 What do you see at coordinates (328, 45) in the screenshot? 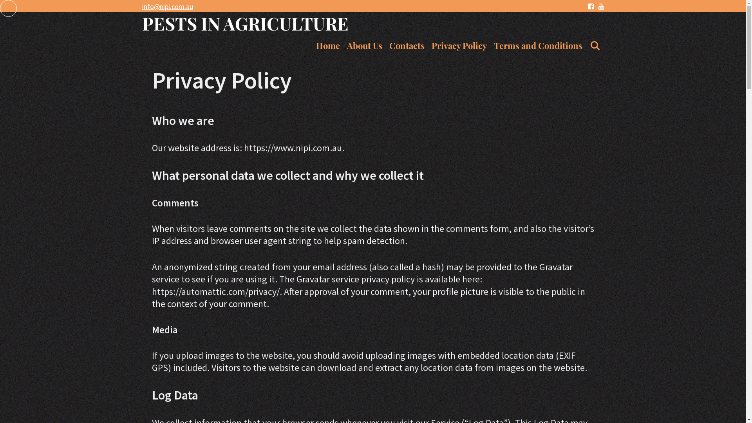
I see `Home` at bounding box center [328, 45].